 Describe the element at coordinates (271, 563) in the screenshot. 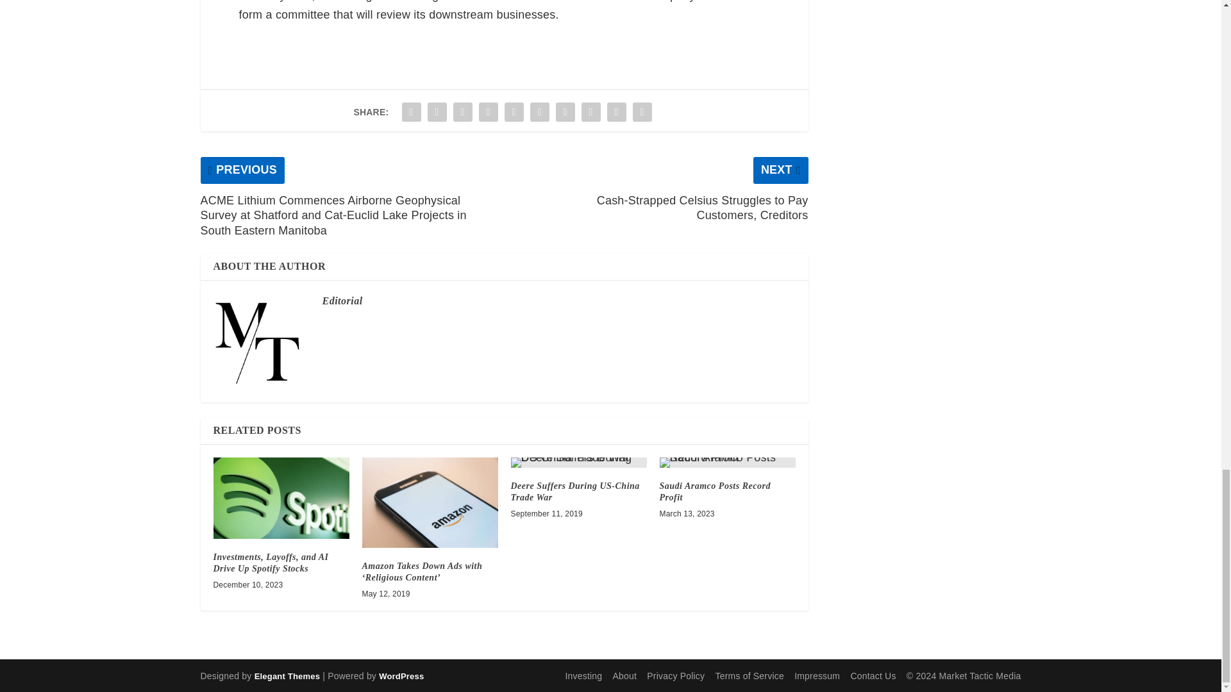

I see `Investments, Layoffs, and AI Drive Up Spotify Stocks` at that location.